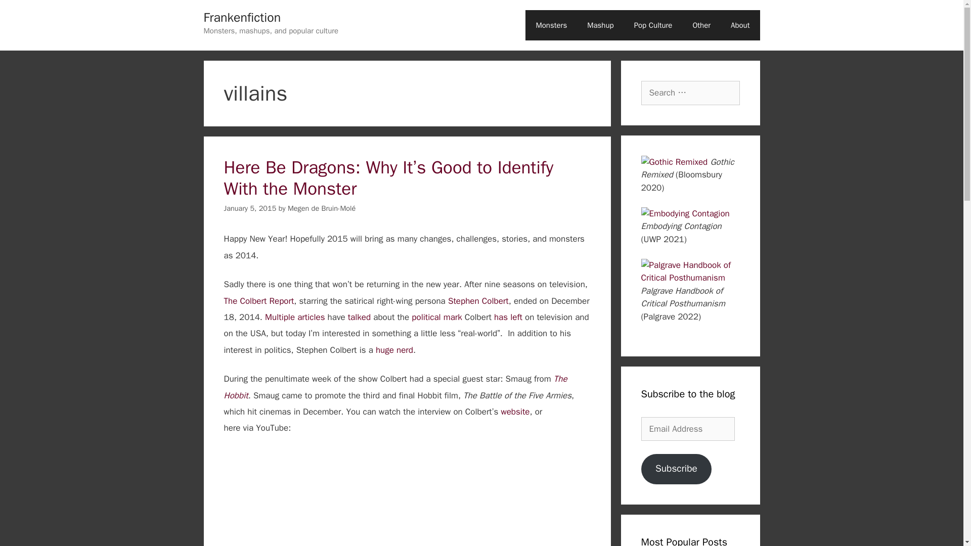 The width and height of the screenshot is (971, 546). What do you see at coordinates (508, 317) in the screenshot?
I see `has left` at bounding box center [508, 317].